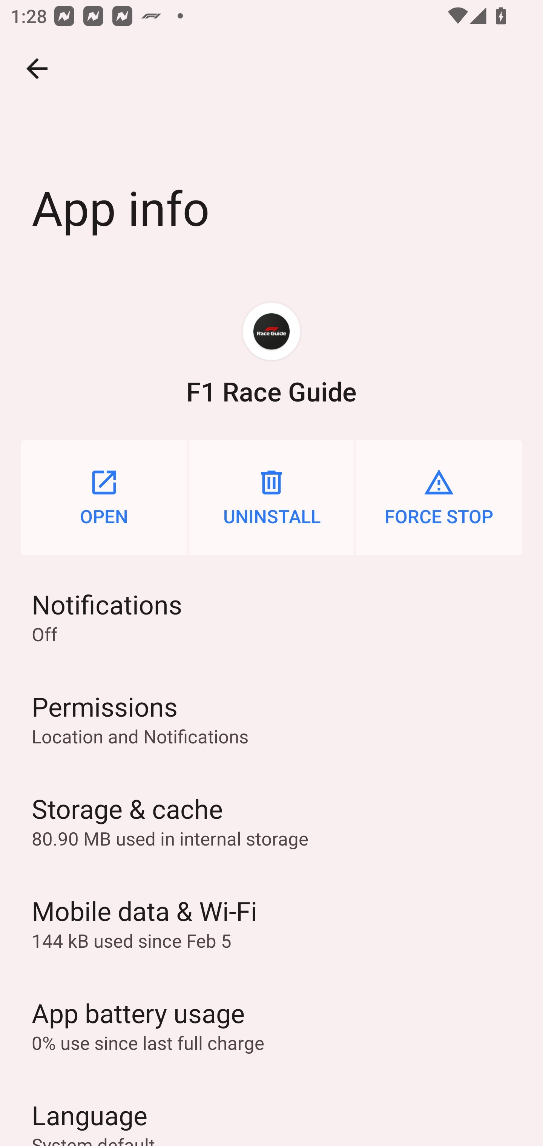  What do you see at coordinates (271, 1111) in the screenshot?
I see `Language System default` at bounding box center [271, 1111].